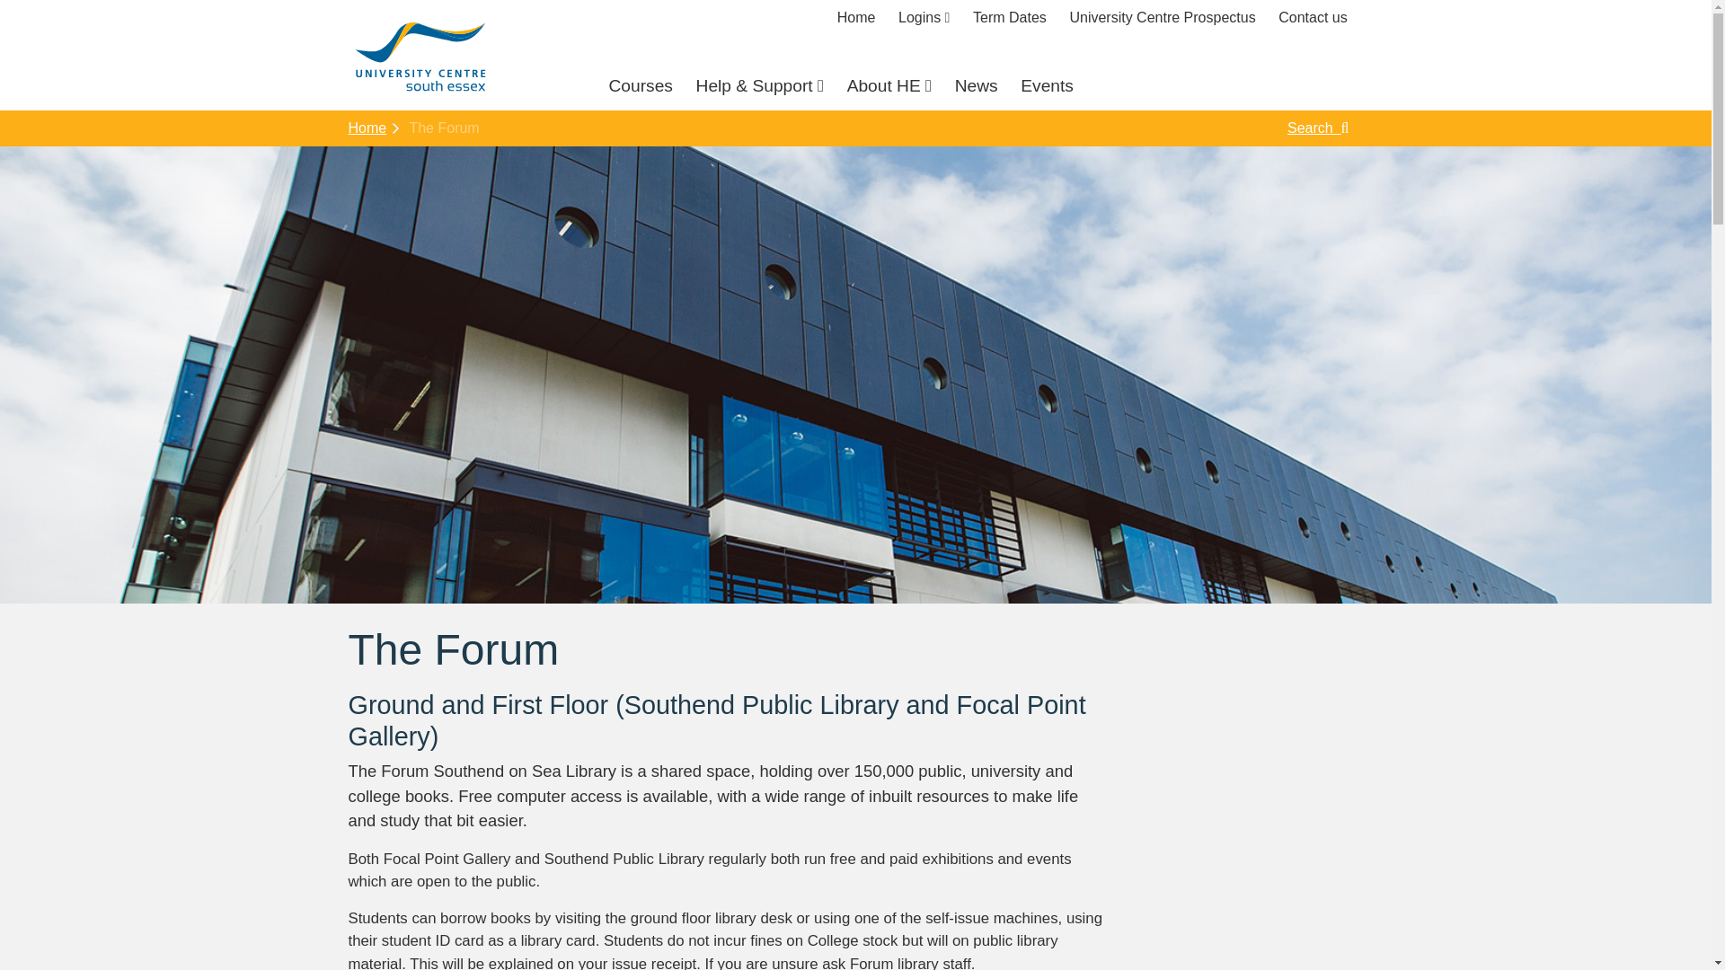 Image resolution: width=1725 pixels, height=970 pixels. I want to click on University Centre Prospectus, so click(1163, 18).